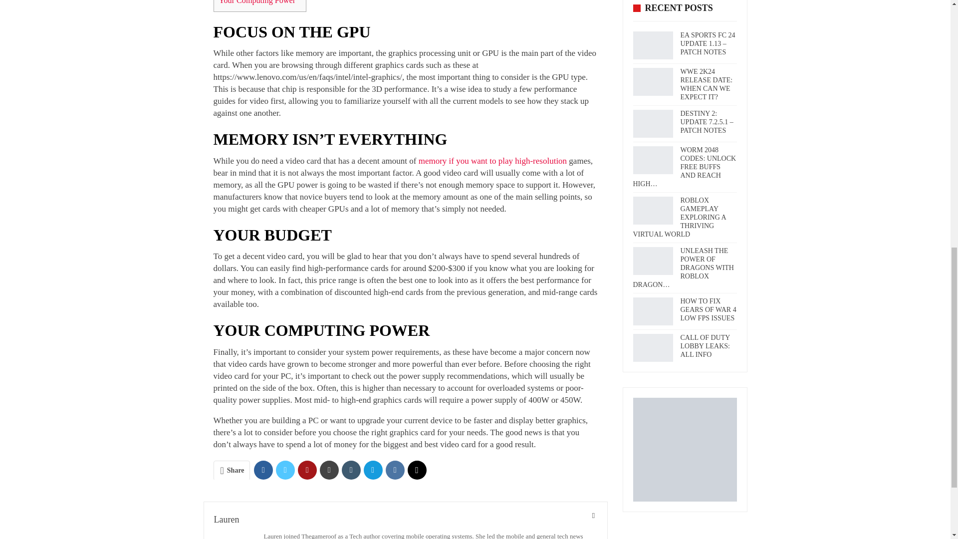 This screenshot has height=539, width=958. What do you see at coordinates (493, 161) in the screenshot?
I see `memory if you want to play high-resolution` at bounding box center [493, 161].